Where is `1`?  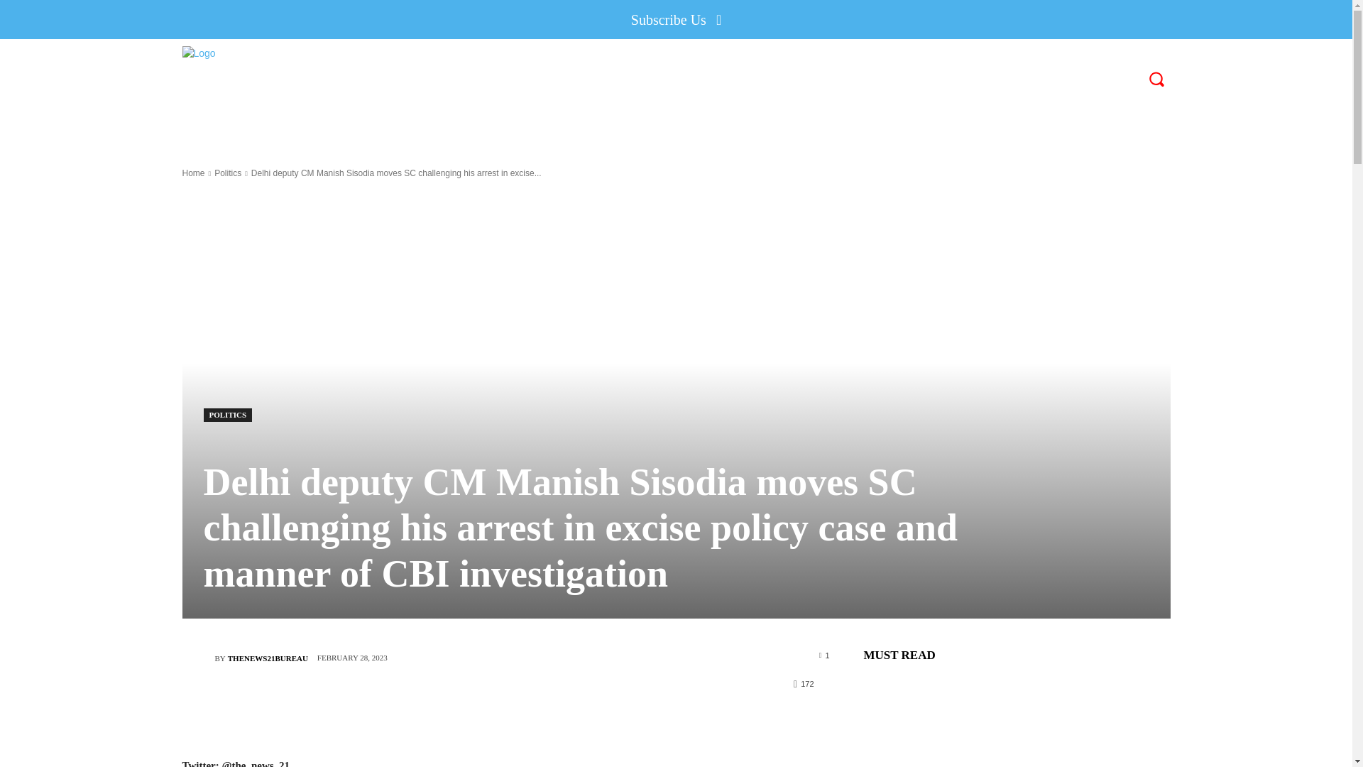 1 is located at coordinates (824, 654).